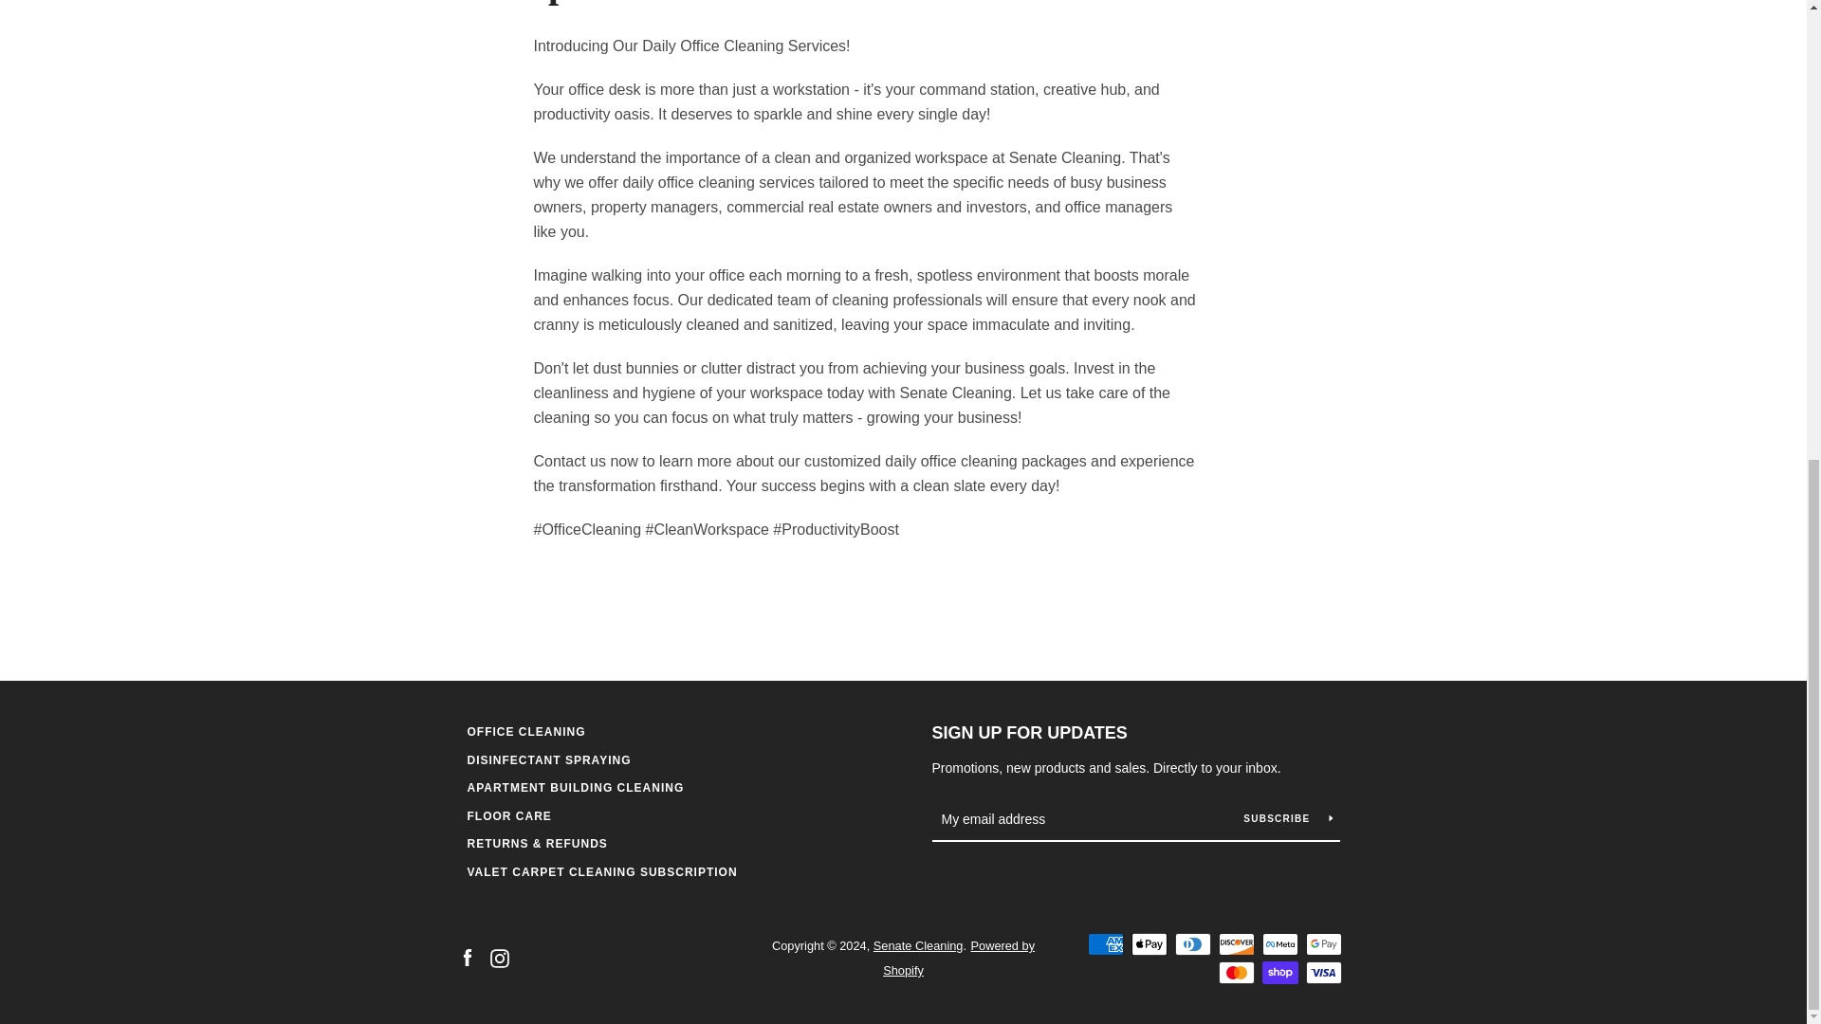  What do you see at coordinates (601, 870) in the screenshot?
I see `VALET CARPET CLEANING SUBSCRIPTION` at bounding box center [601, 870].